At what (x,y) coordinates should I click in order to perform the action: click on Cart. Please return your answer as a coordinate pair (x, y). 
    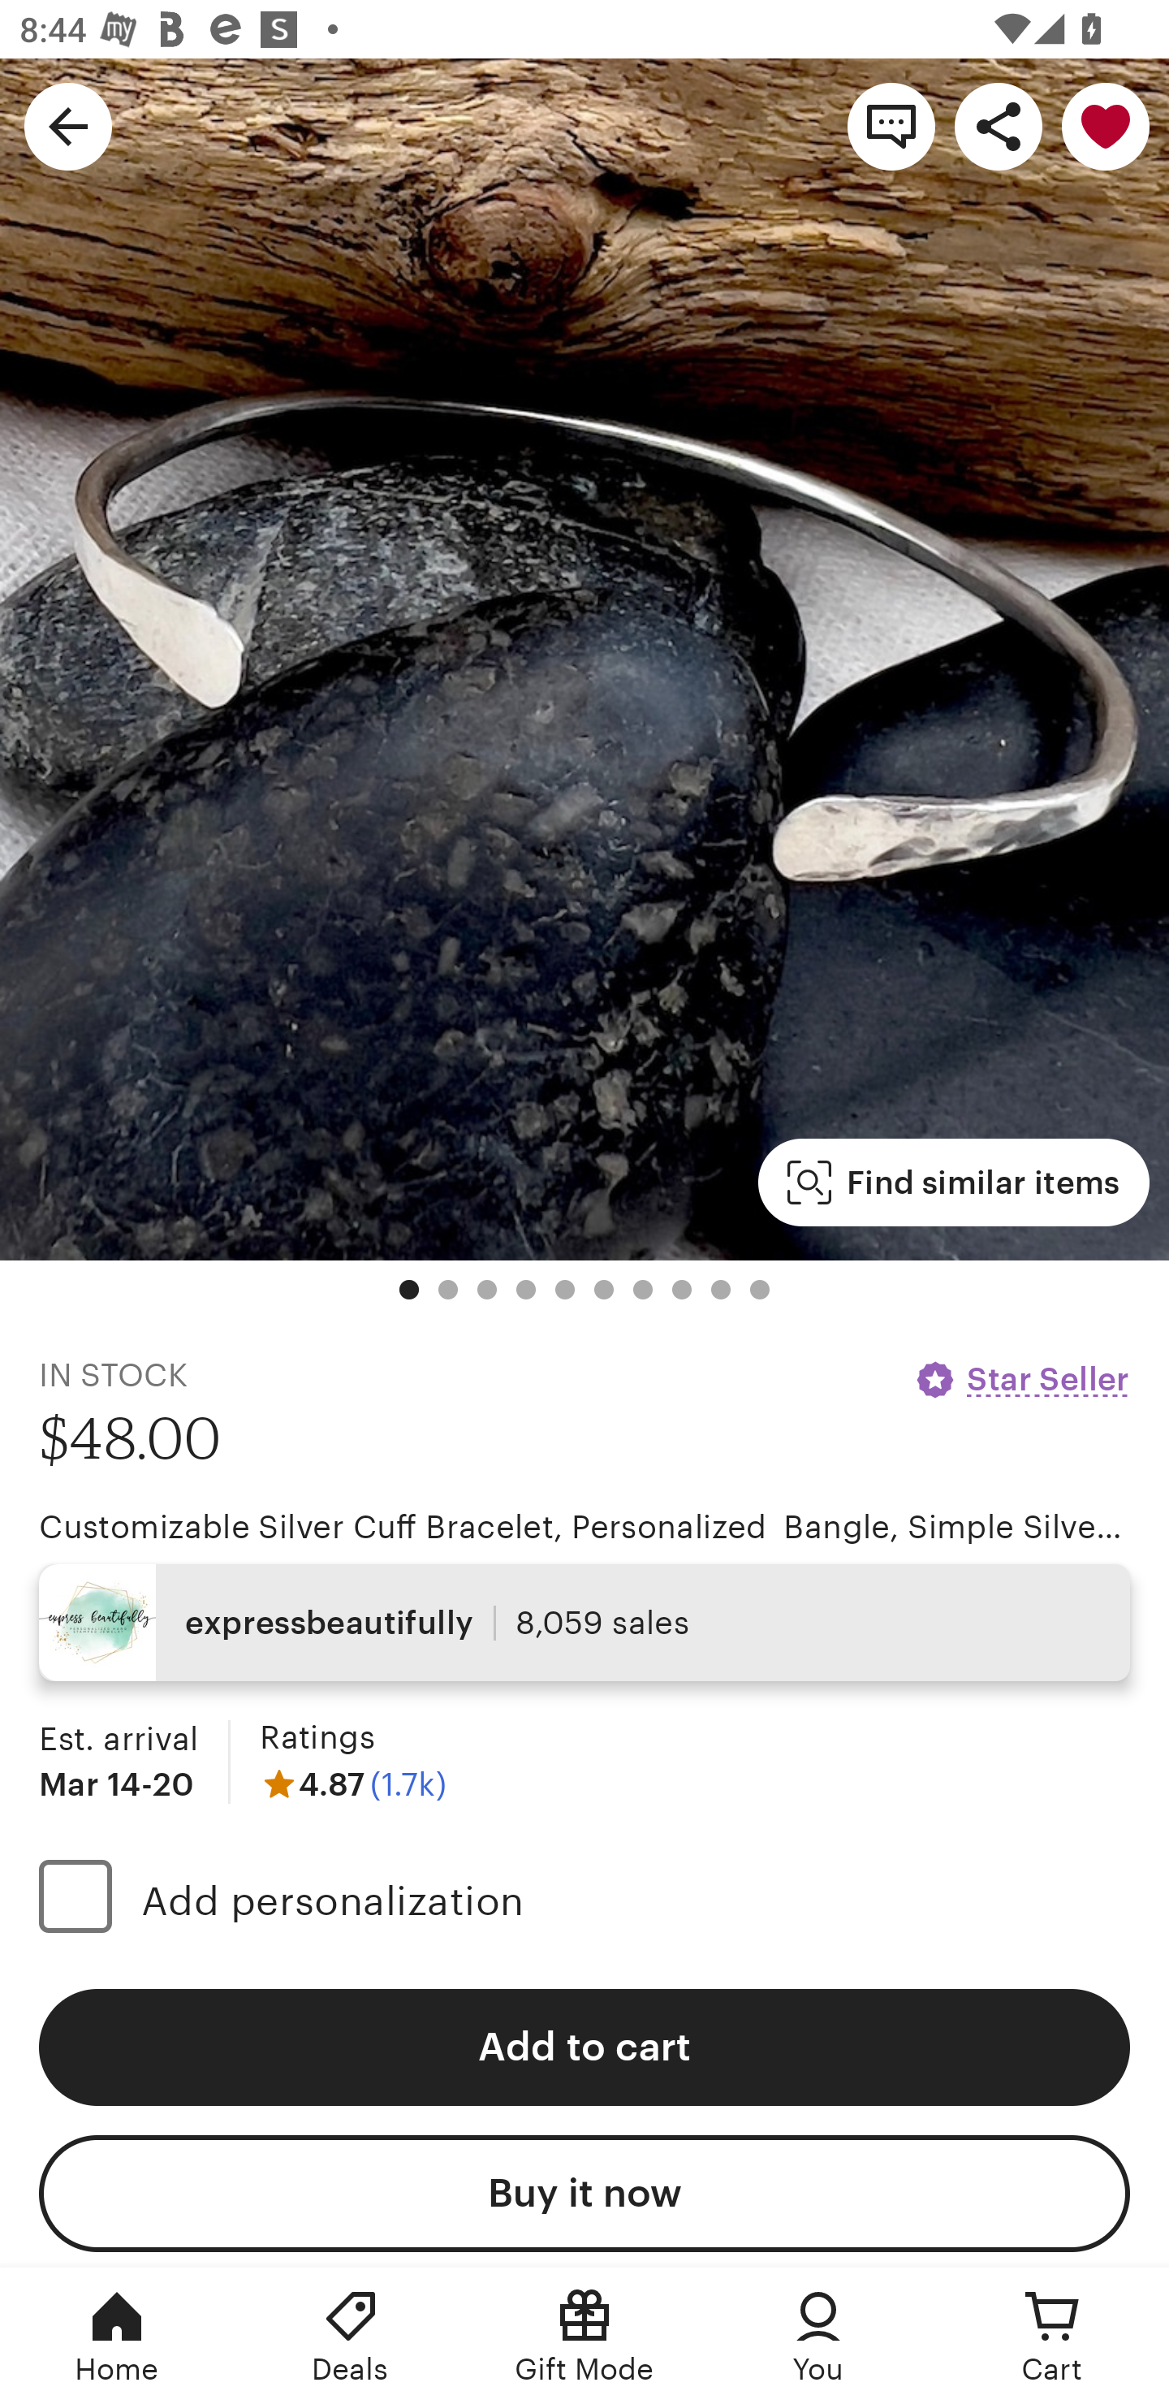
    Looking at the image, I should click on (1052, 2336).